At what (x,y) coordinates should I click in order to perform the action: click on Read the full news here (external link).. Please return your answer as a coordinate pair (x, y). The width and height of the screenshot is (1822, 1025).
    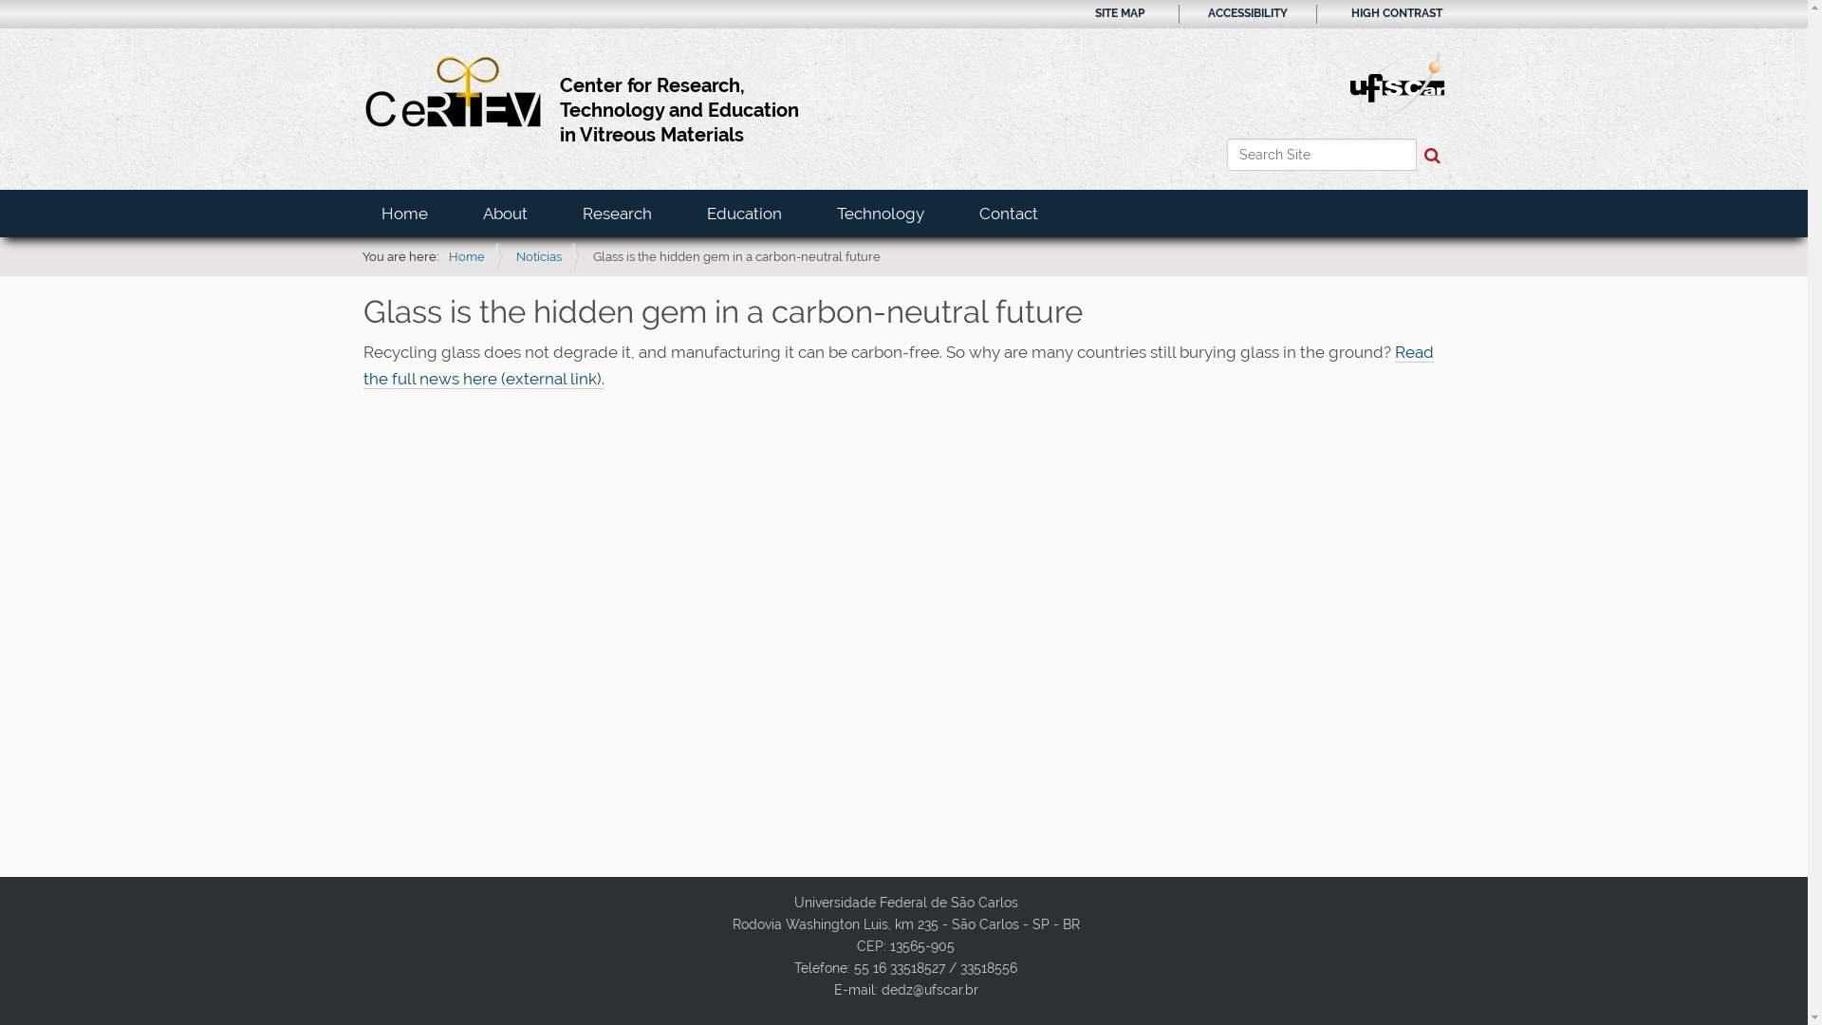
    Looking at the image, I should click on (898, 366).